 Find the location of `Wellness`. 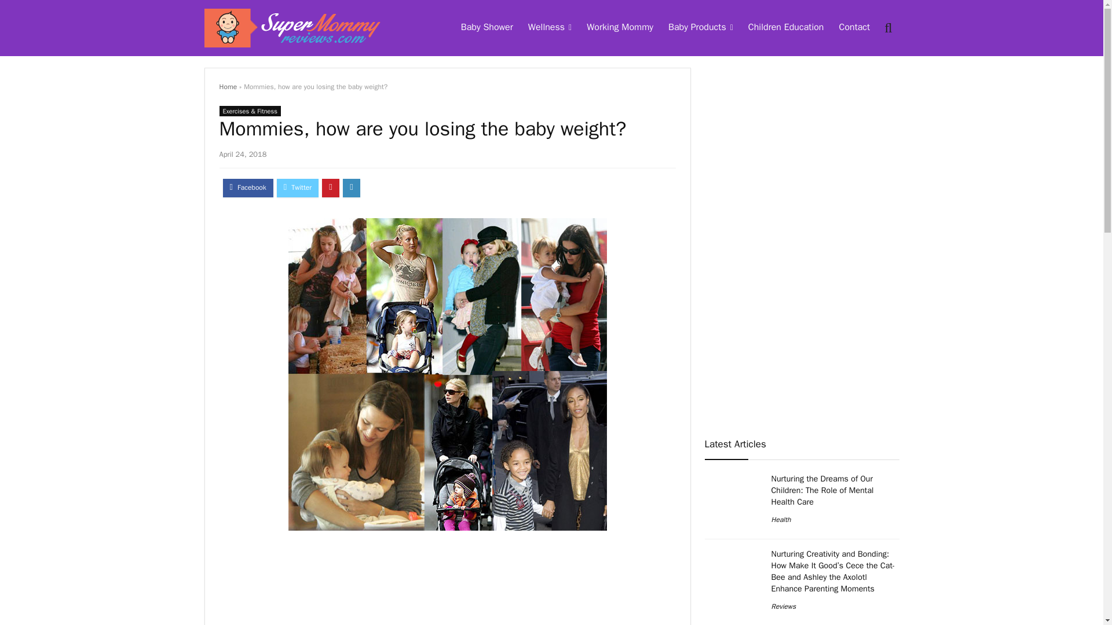

Wellness is located at coordinates (550, 28).